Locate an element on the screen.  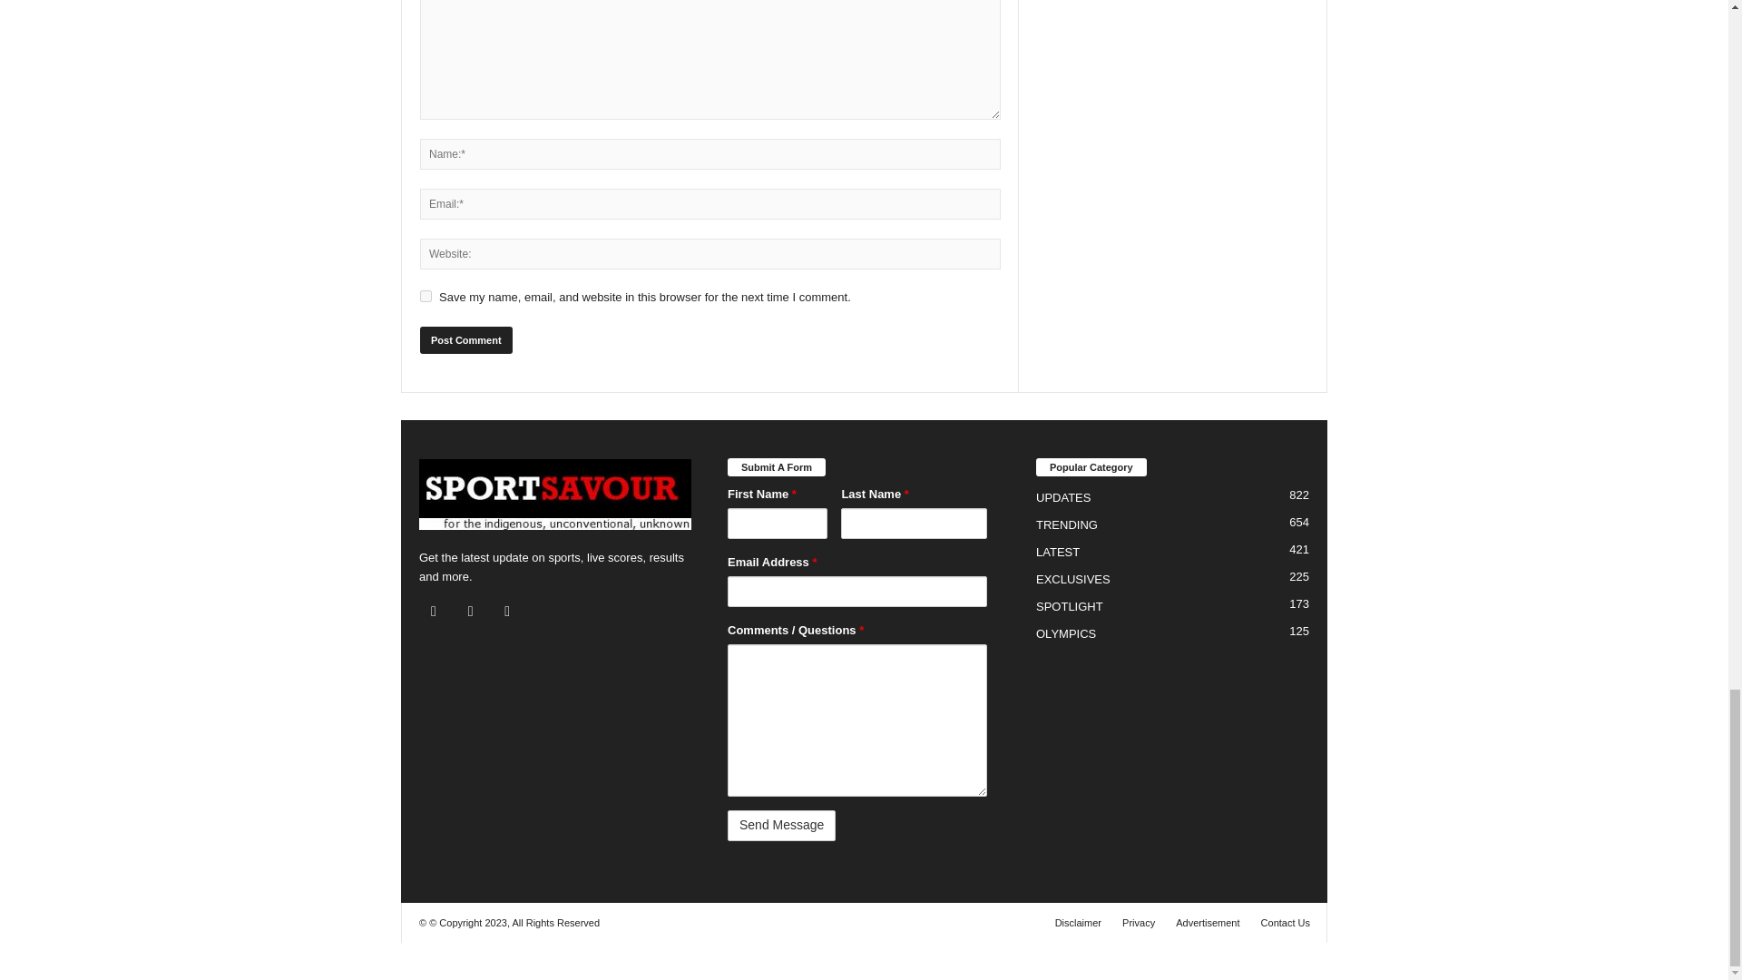
Post Comment is located at coordinates (465, 339).